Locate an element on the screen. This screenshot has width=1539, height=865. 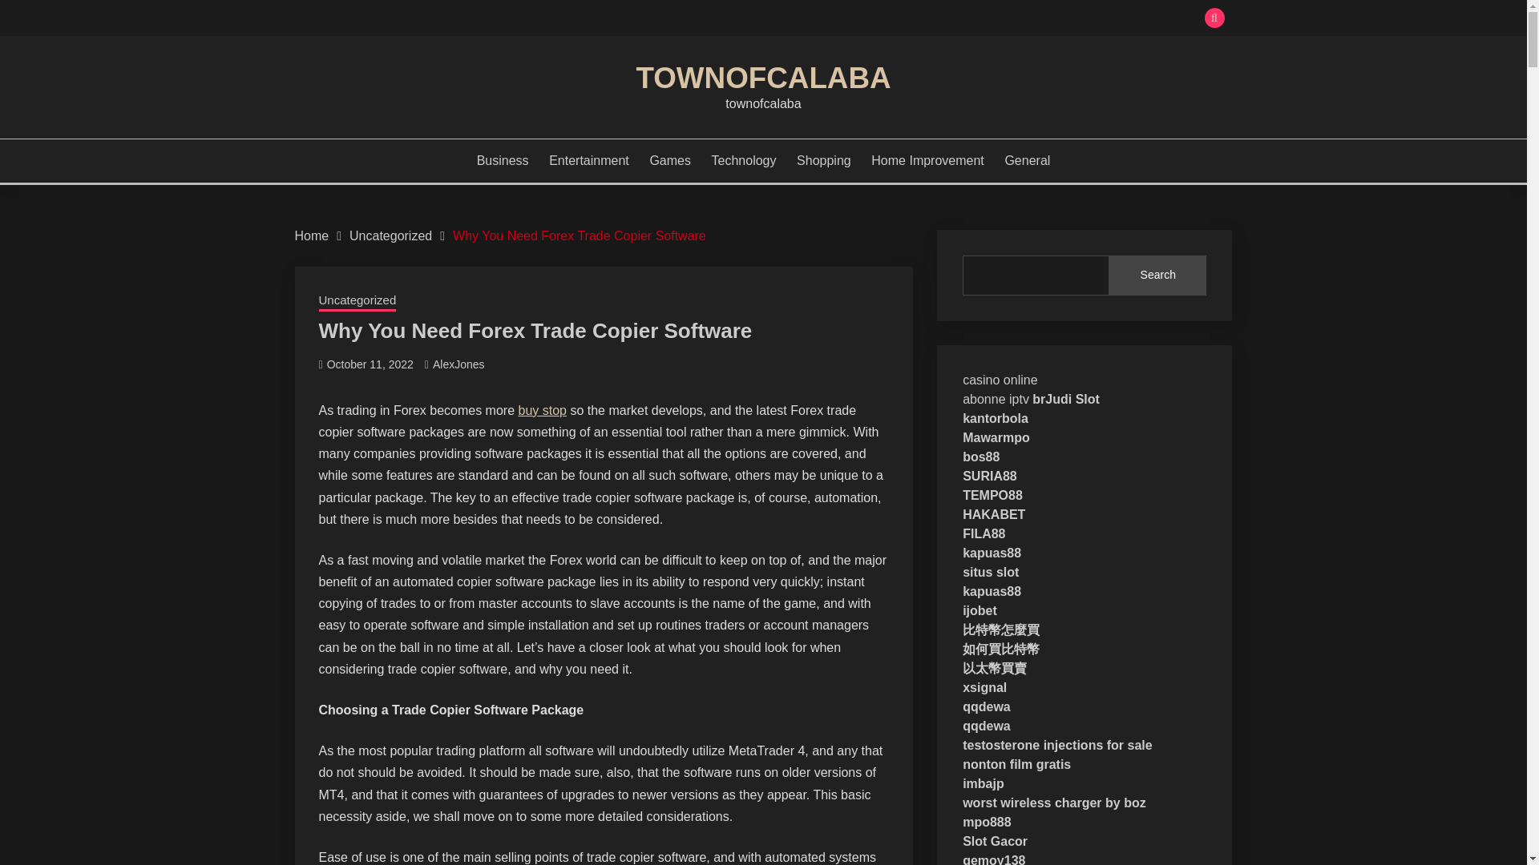
Business is located at coordinates (503, 160).